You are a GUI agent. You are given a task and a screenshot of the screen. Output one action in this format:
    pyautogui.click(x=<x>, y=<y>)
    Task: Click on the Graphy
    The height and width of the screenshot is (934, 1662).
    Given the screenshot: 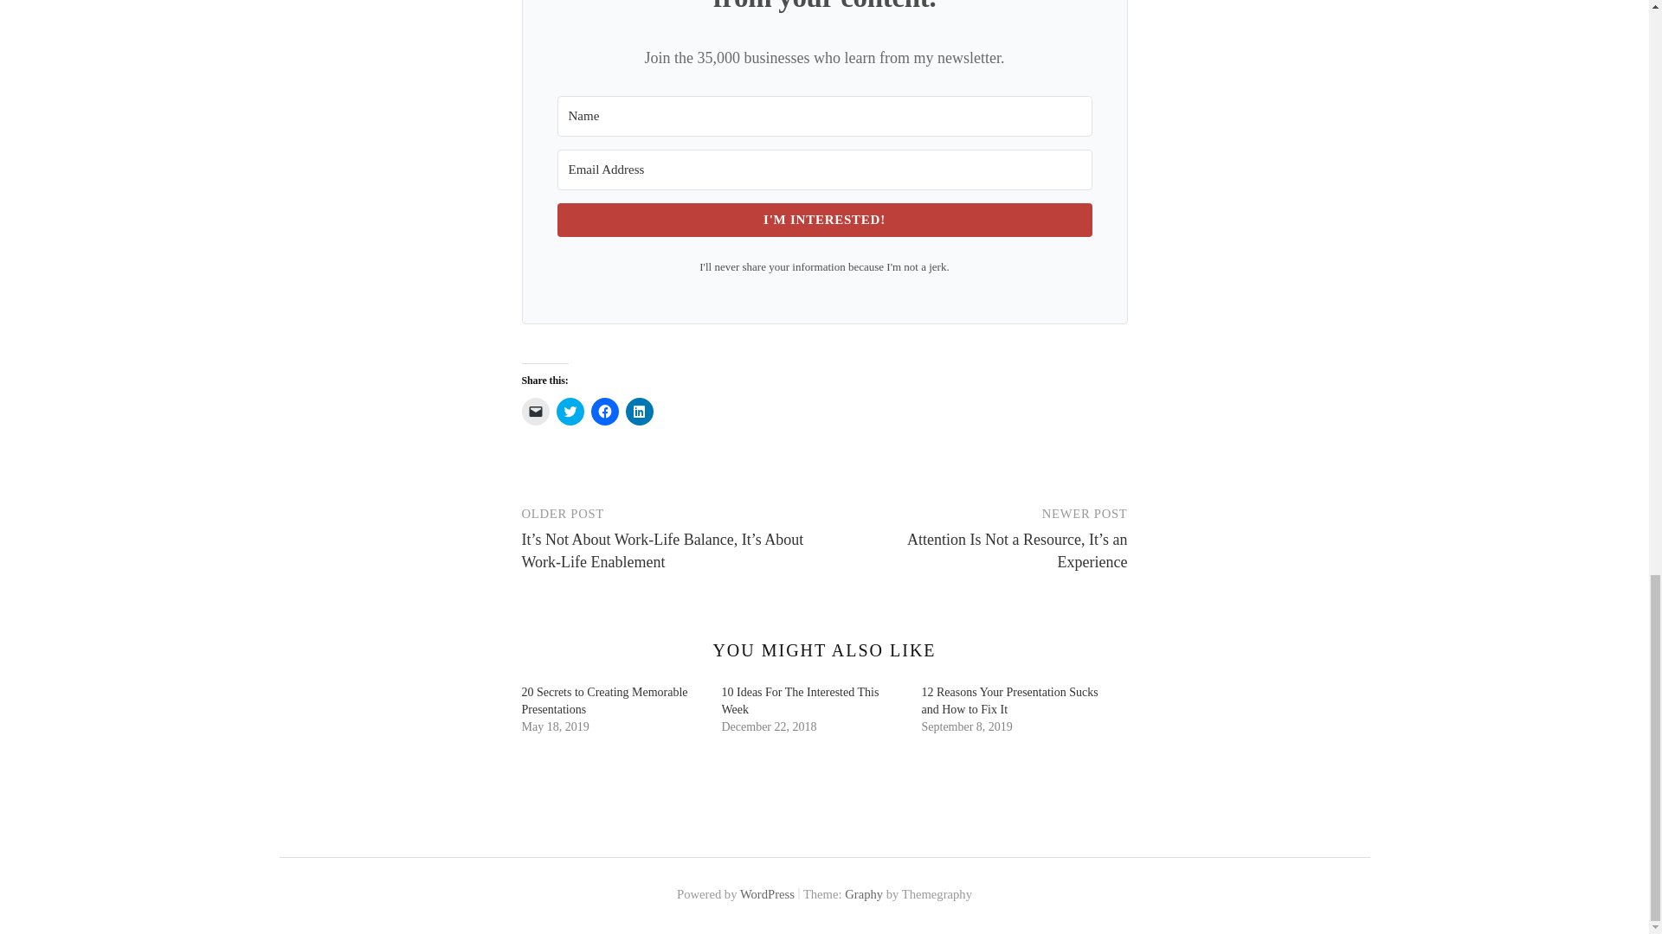 What is the action you would take?
    pyautogui.click(x=863, y=894)
    